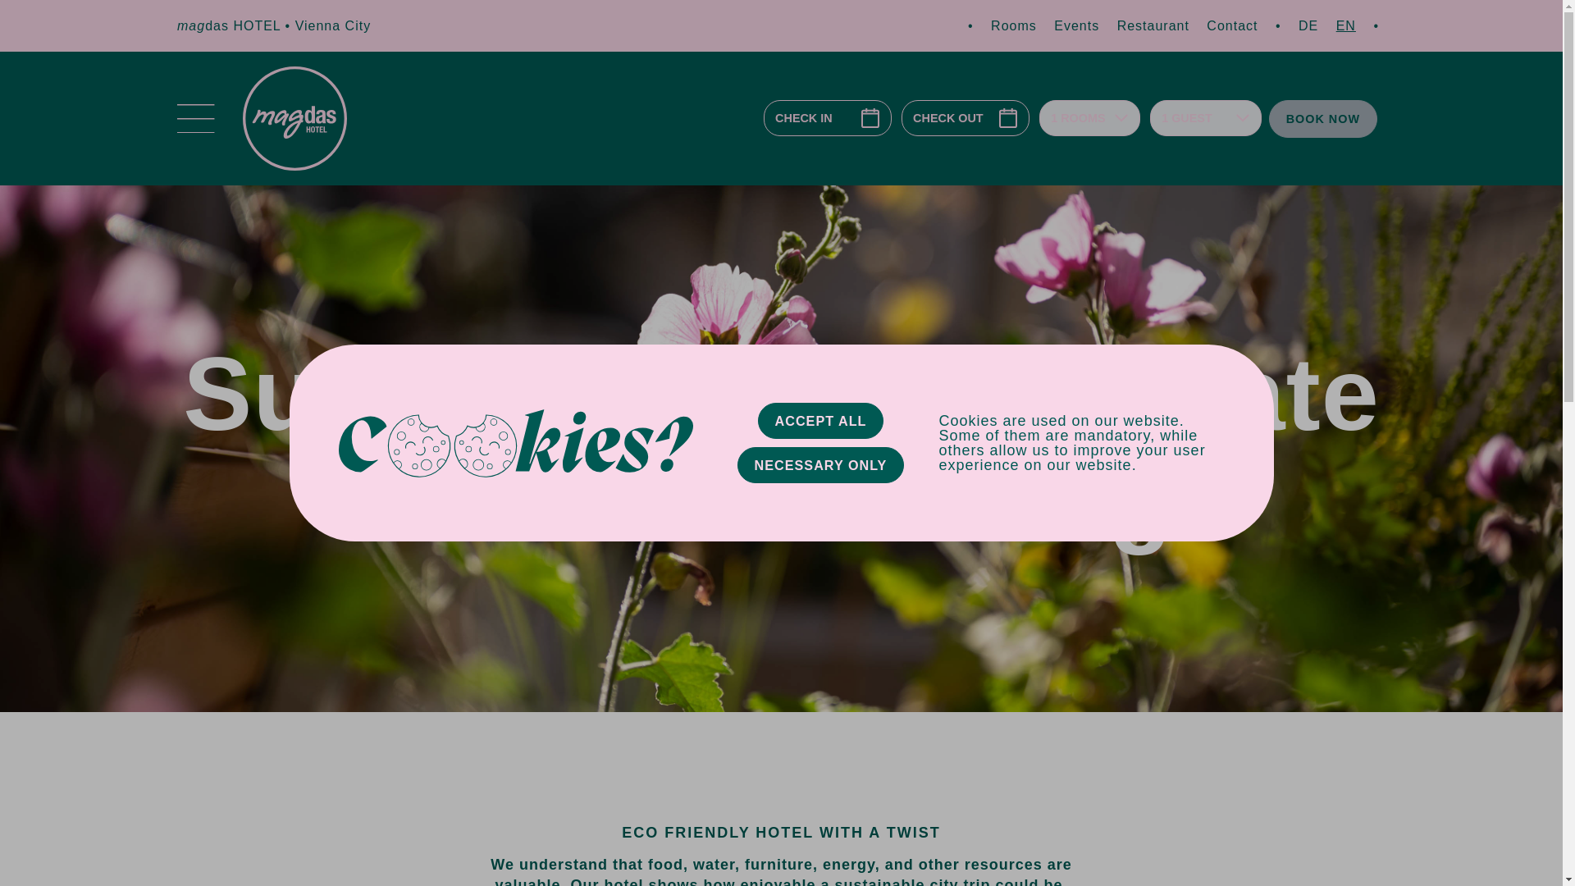  Describe the element at coordinates (1345, 25) in the screenshot. I see `EN` at that location.